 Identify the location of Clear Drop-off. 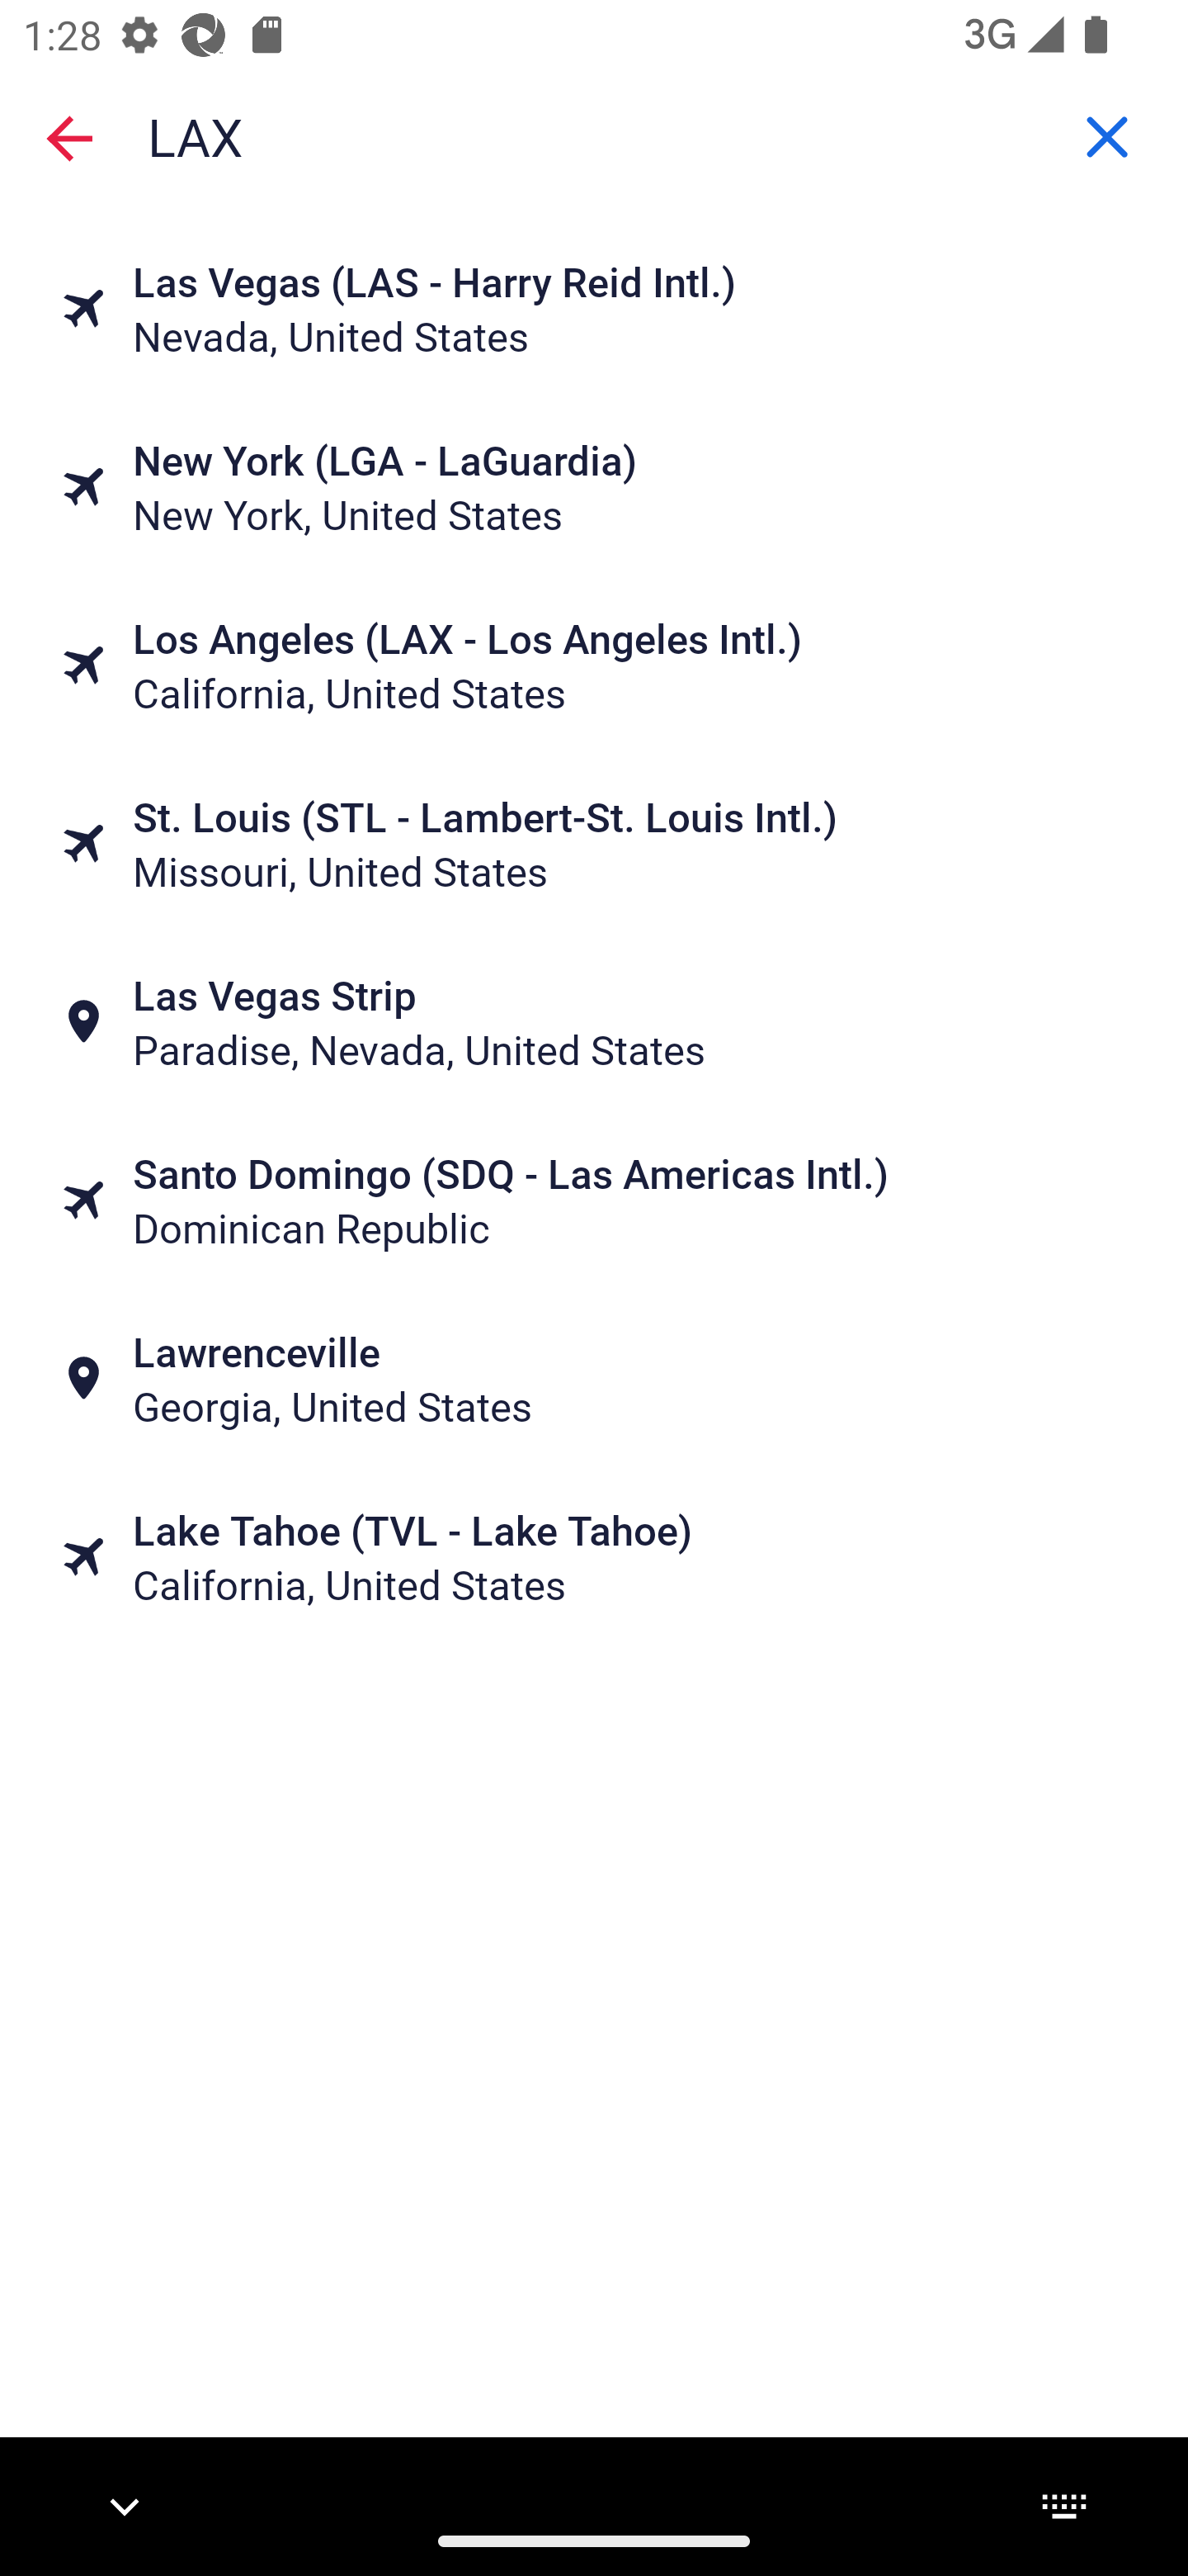
(1107, 136).